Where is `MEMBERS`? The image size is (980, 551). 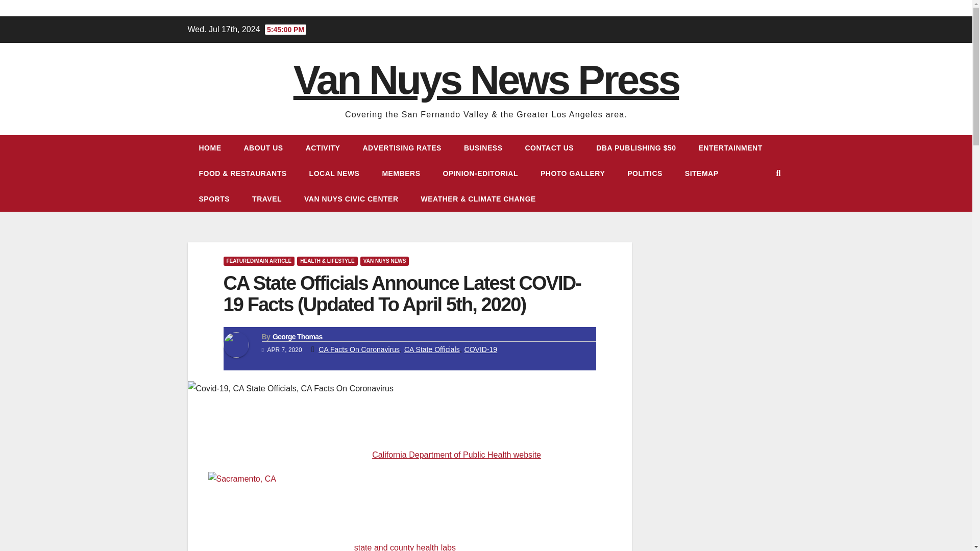
MEMBERS is located at coordinates (400, 173).